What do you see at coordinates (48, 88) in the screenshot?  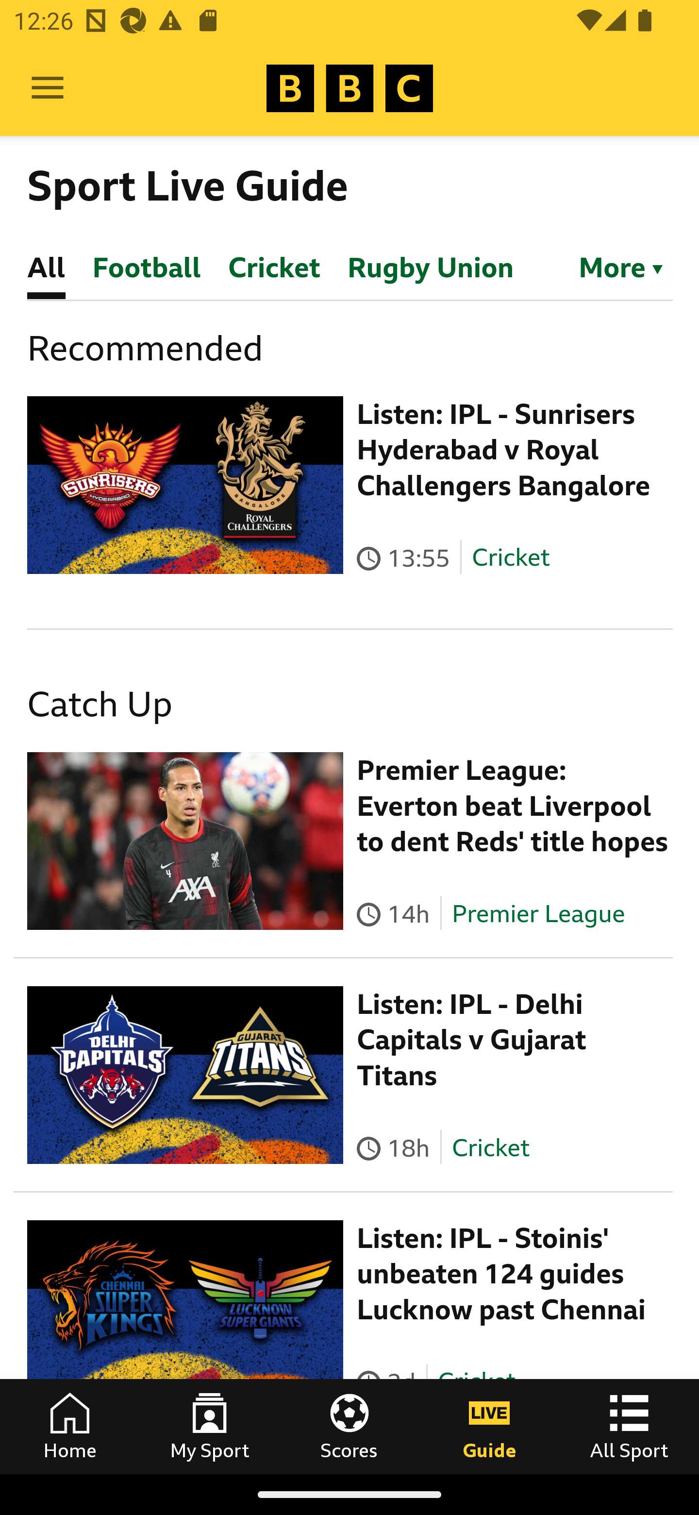 I see `Open Menu` at bounding box center [48, 88].